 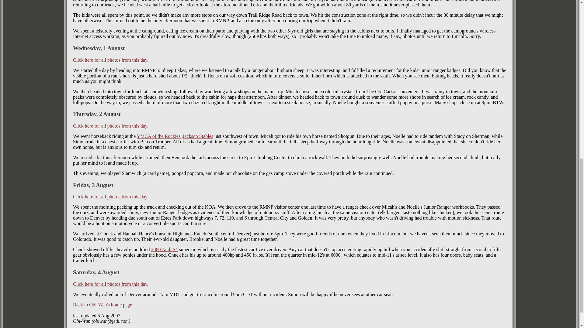 What do you see at coordinates (111, 284) in the screenshot?
I see `Click here for all photos from this day.` at bounding box center [111, 284].